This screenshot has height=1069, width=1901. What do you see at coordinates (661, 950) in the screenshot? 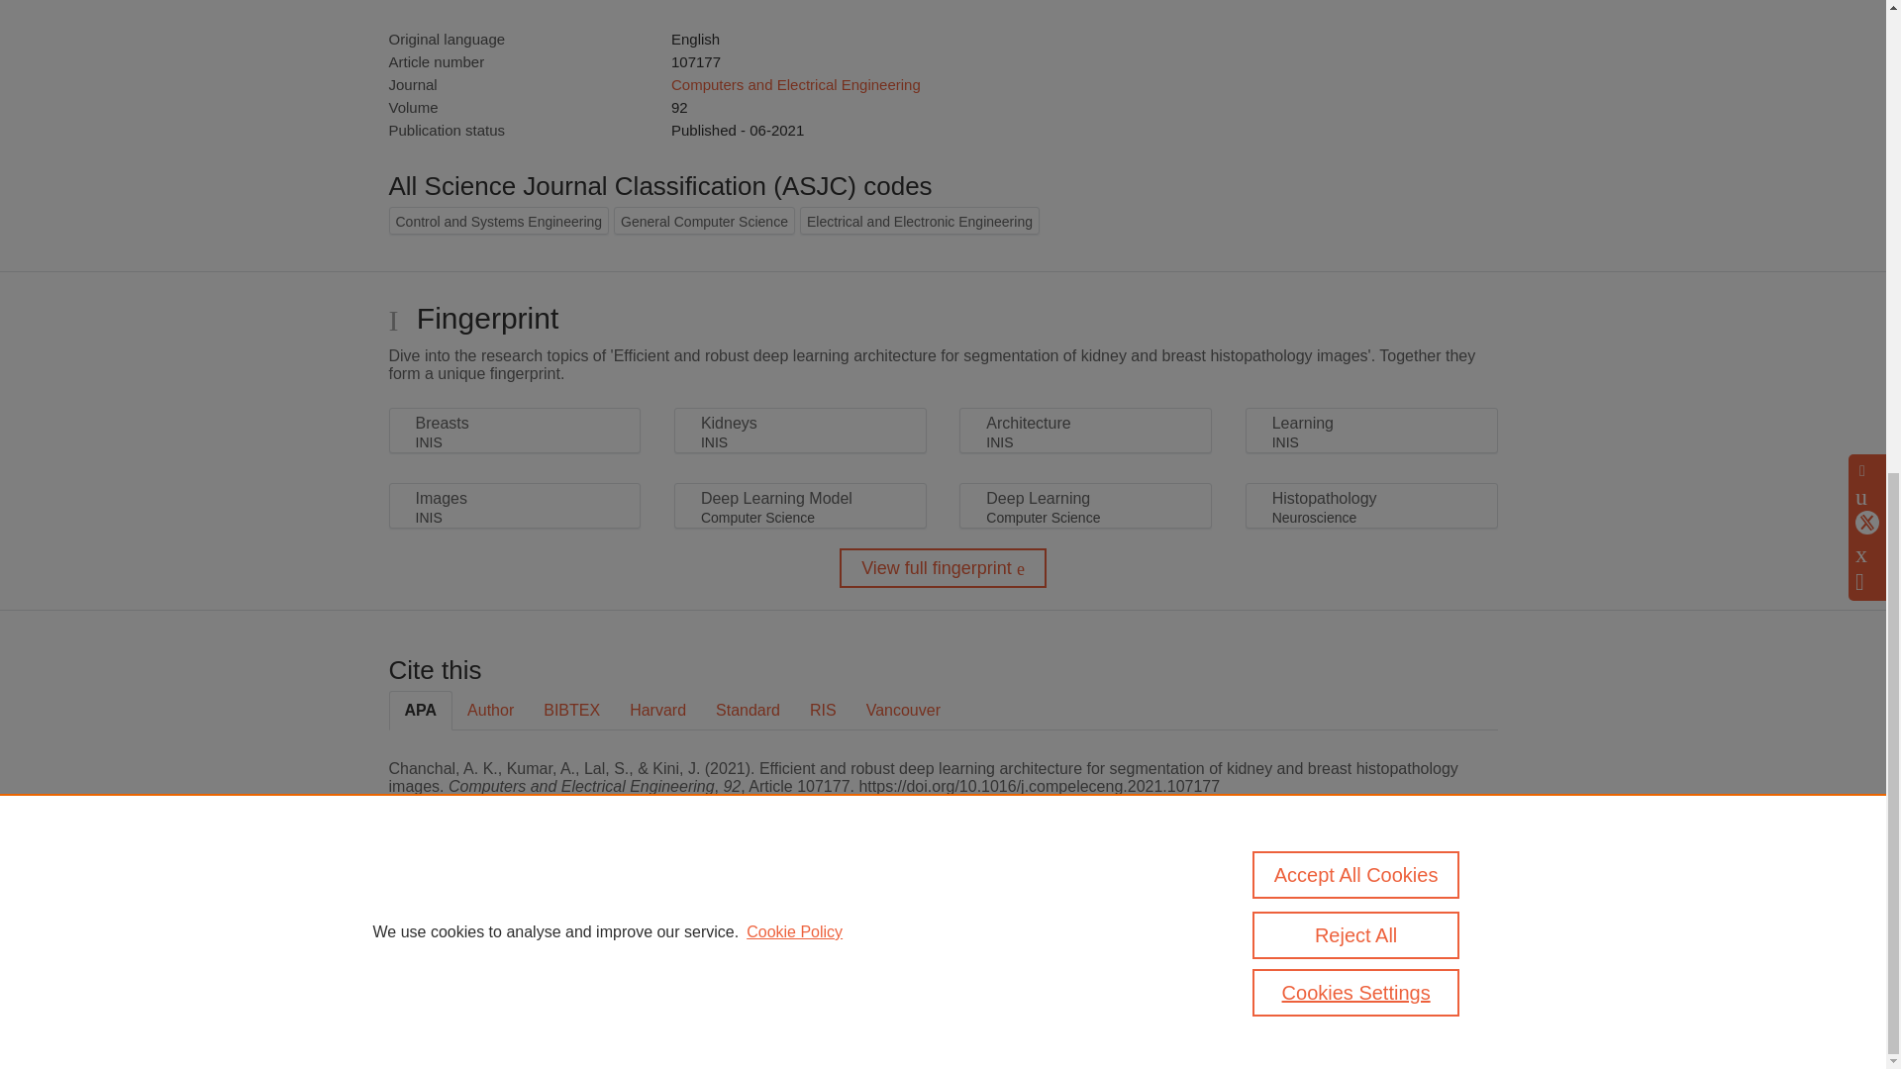
I see `Elsevier B.V.` at bounding box center [661, 950].